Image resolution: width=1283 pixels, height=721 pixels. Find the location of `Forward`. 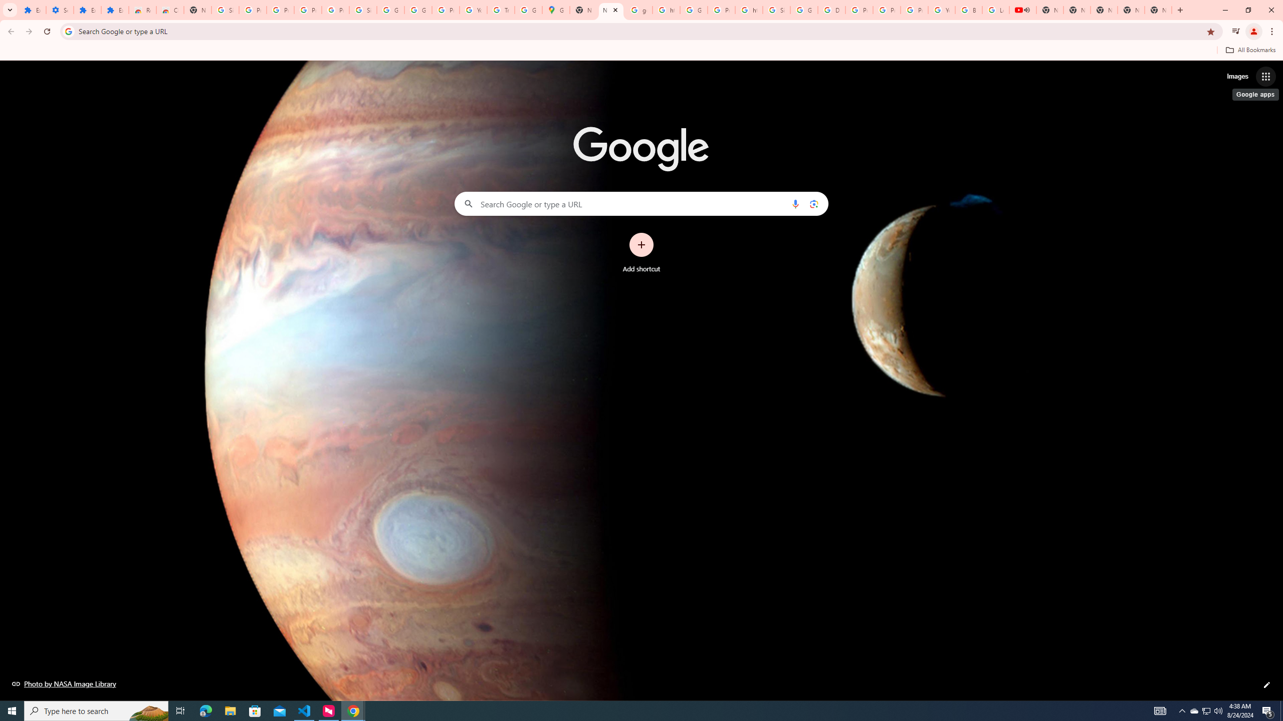

Forward is located at coordinates (29, 32).